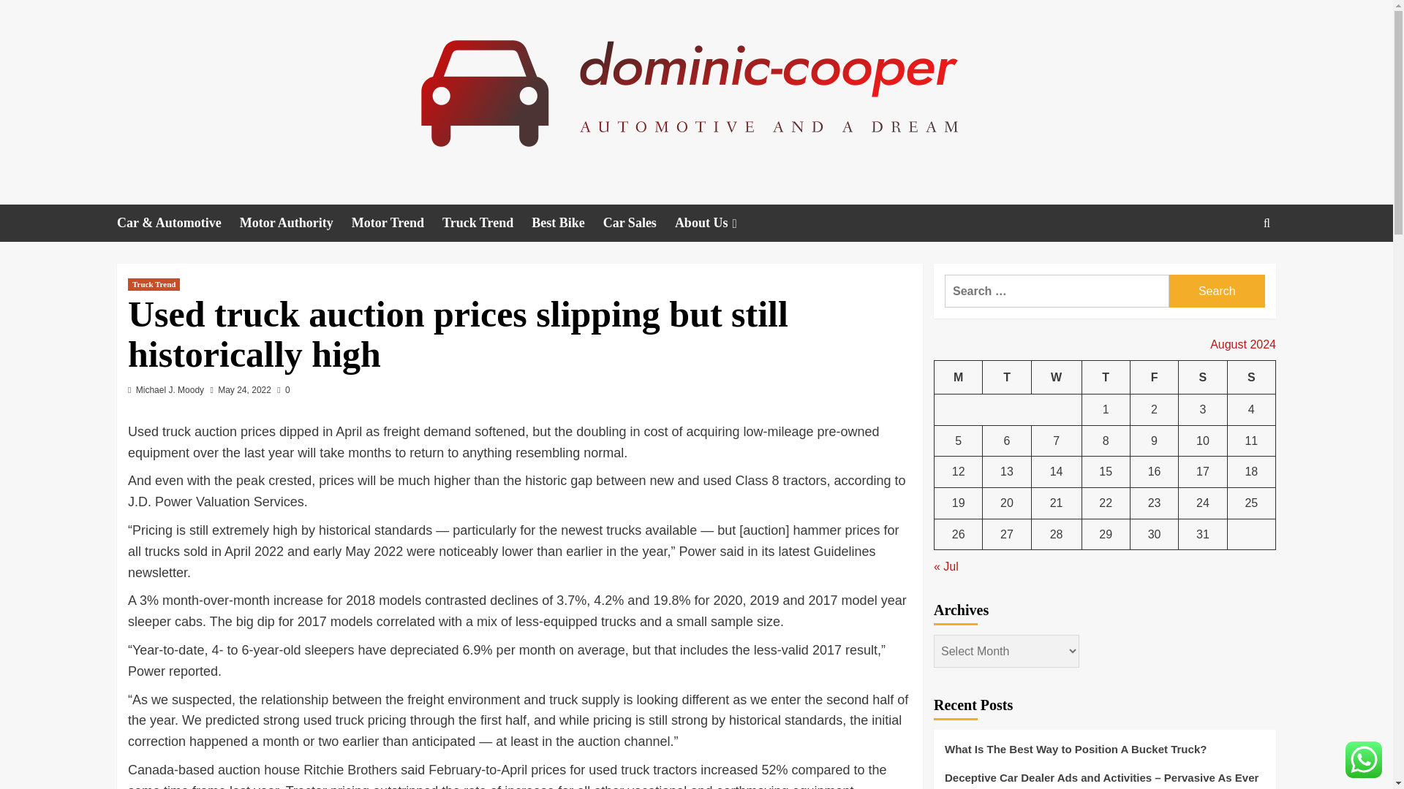 This screenshot has height=789, width=1404. I want to click on Best Bike, so click(567, 222).